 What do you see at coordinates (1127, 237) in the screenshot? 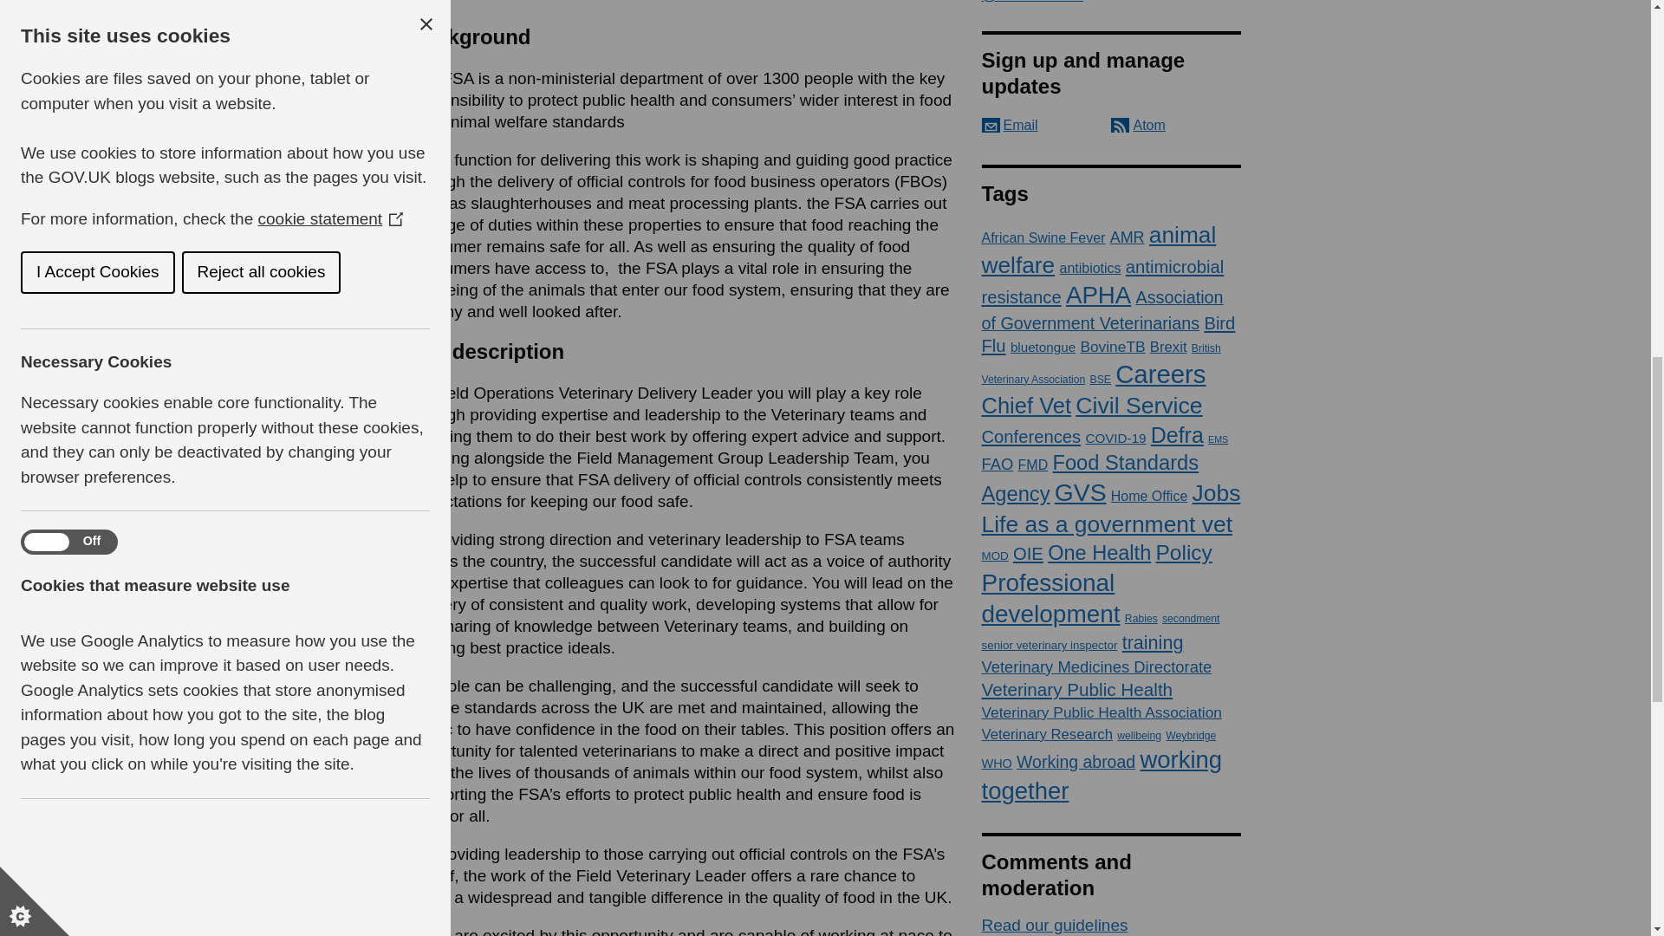
I see `AMR` at bounding box center [1127, 237].